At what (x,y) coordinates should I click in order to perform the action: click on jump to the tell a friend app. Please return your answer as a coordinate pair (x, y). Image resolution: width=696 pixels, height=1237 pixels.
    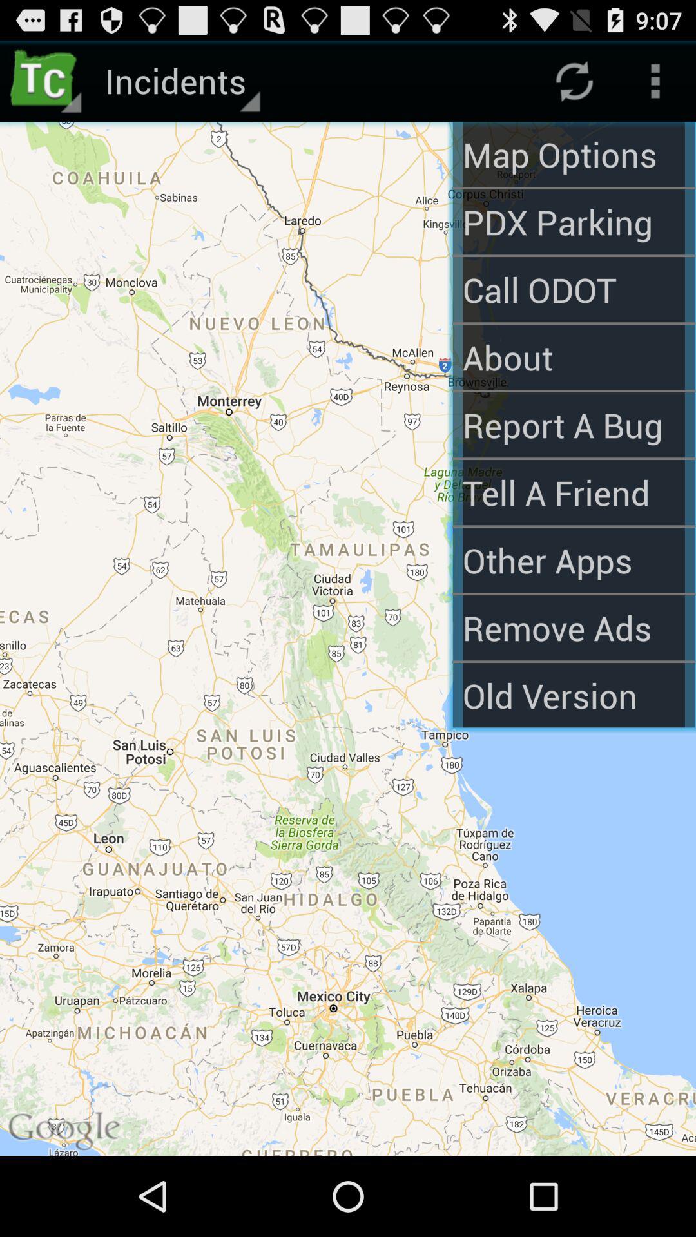
    Looking at the image, I should click on (574, 492).